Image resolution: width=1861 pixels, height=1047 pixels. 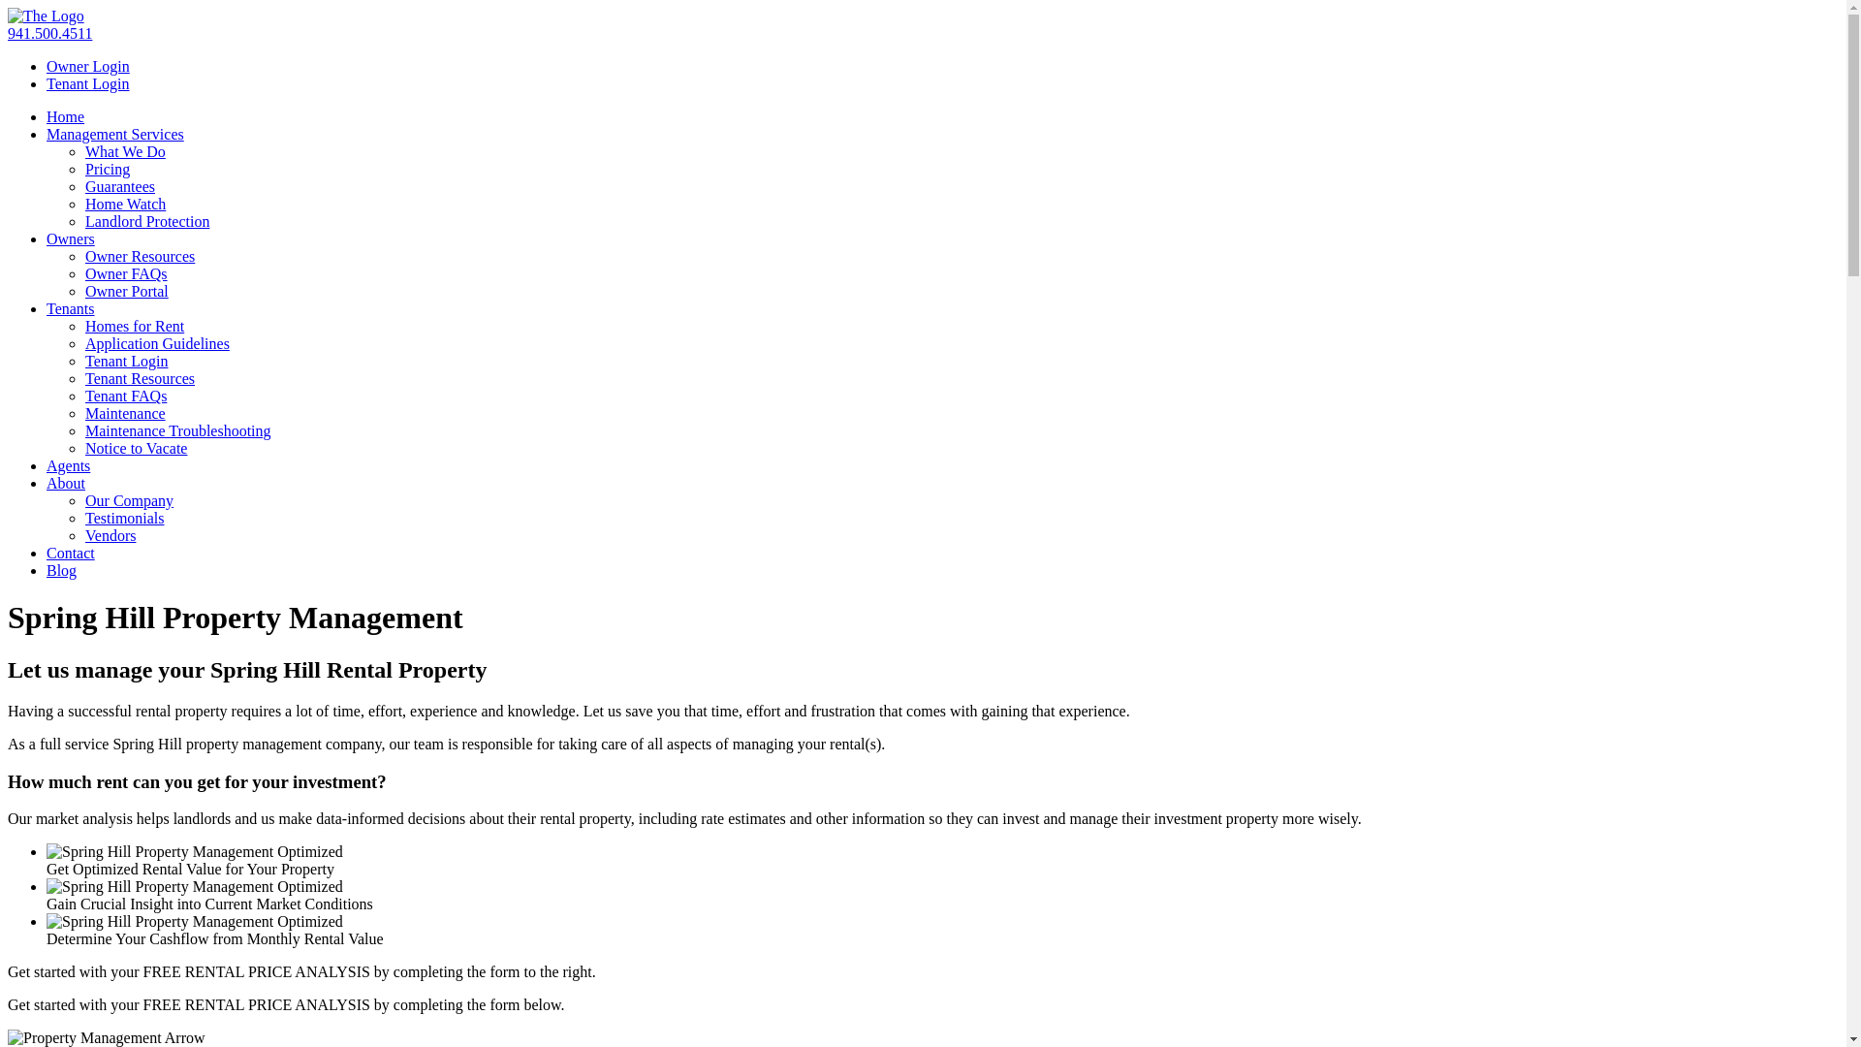 What do you see at coordinates (135, 326) in the screenshot?
I see `Homes for Rent` at bounding box center [135, 326].